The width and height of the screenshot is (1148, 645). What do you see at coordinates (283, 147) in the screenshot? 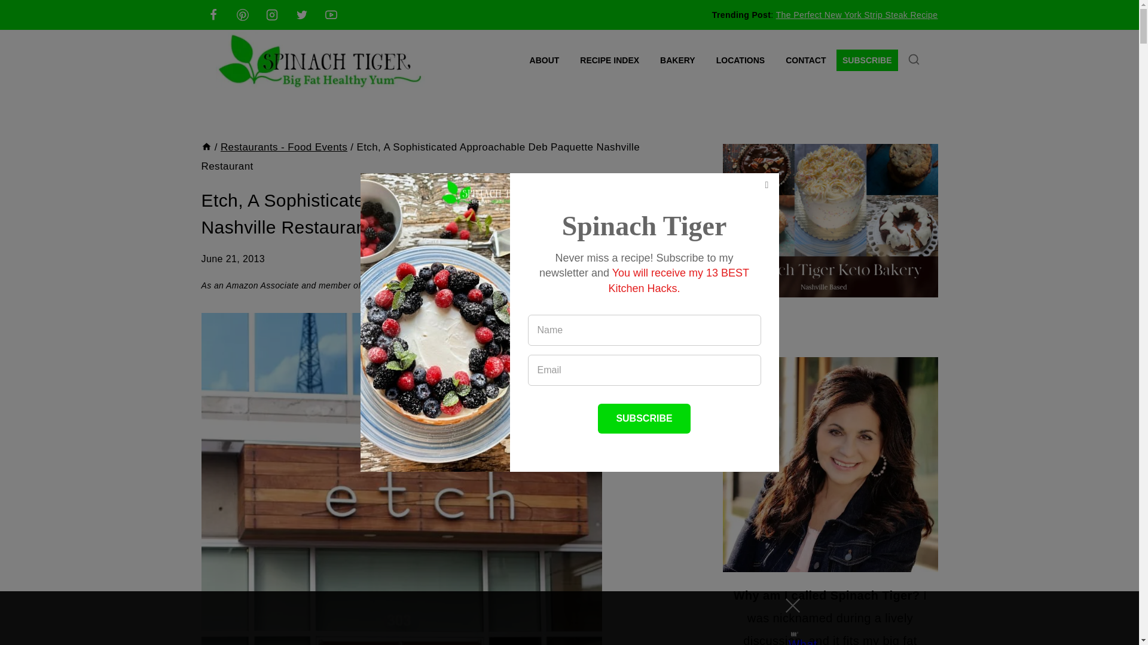
I see `Restaurants - Food Events` at bounding box center [283, 147].